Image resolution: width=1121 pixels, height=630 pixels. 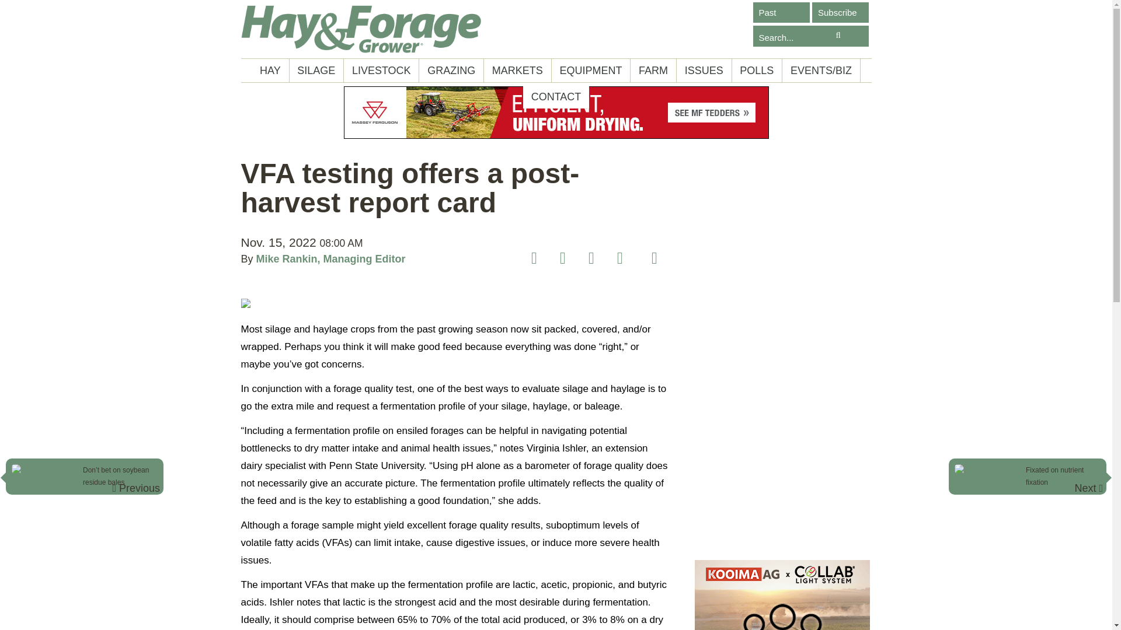 I want to click on MARKETS, so click(x=517, y=71).